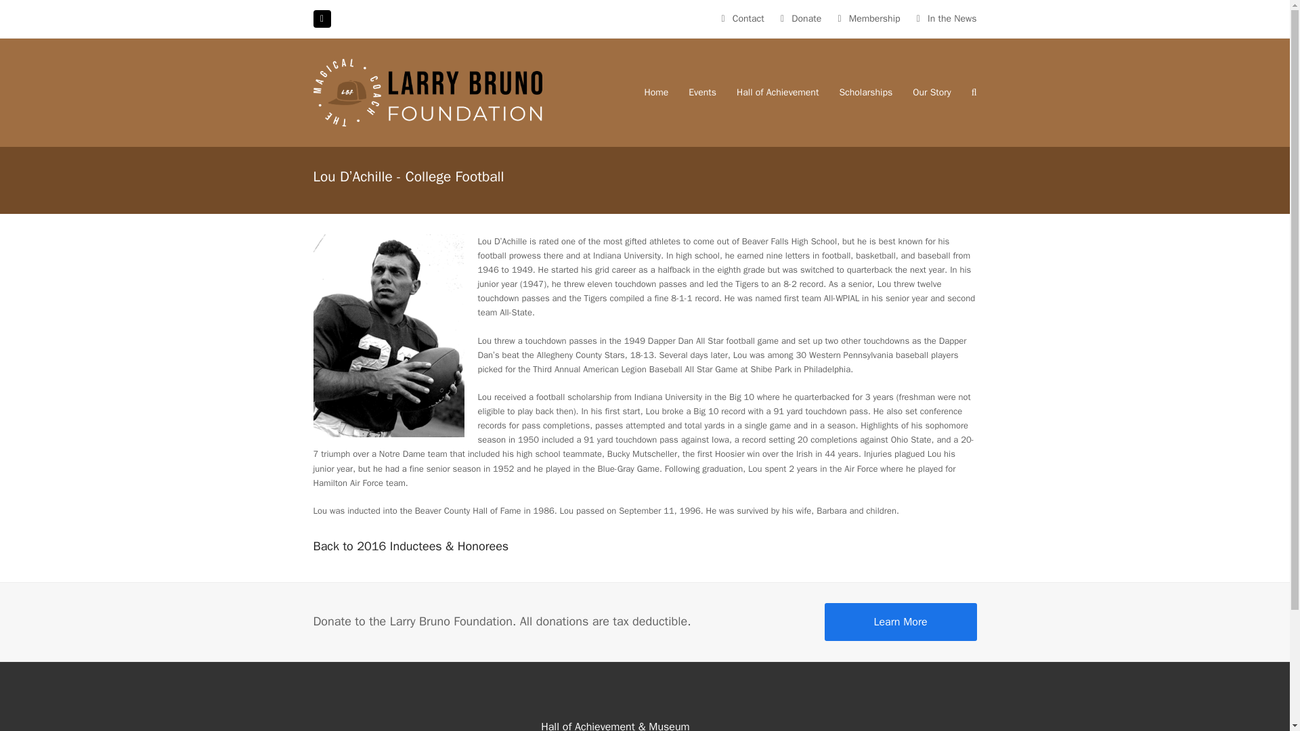  I want to click on Learn More, so click(901, 622).